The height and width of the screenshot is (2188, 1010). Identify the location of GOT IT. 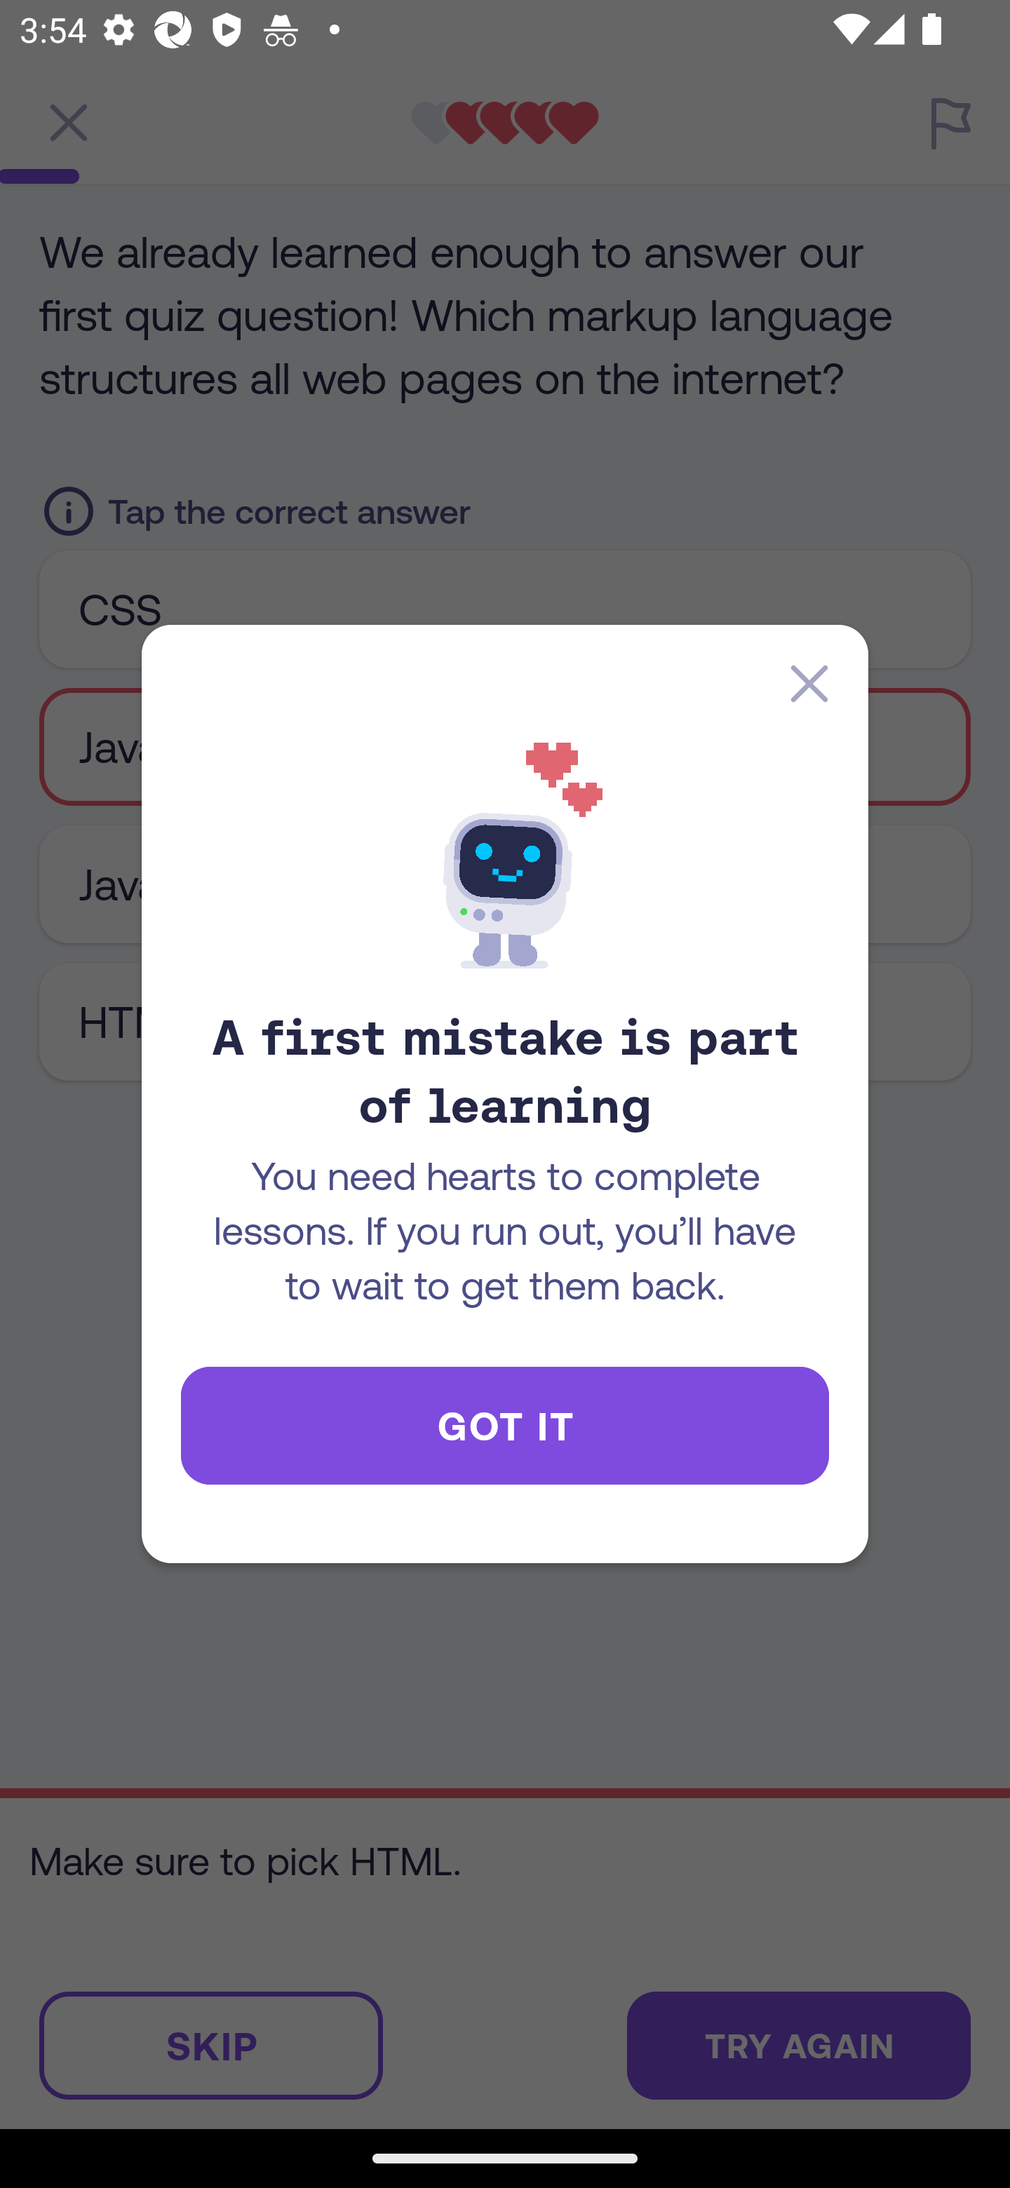
(505, 1426).